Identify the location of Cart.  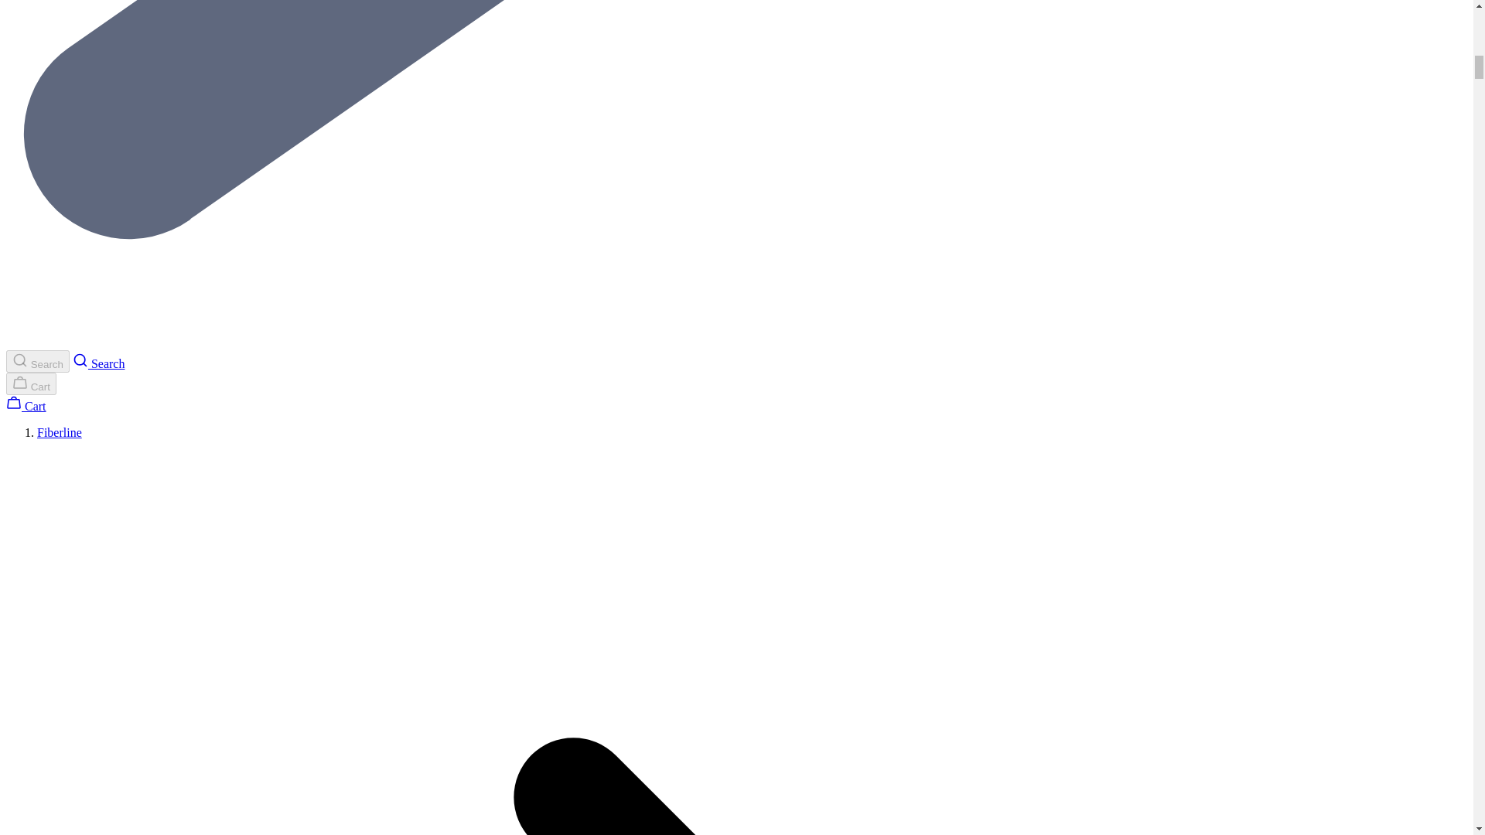
(31, 383).